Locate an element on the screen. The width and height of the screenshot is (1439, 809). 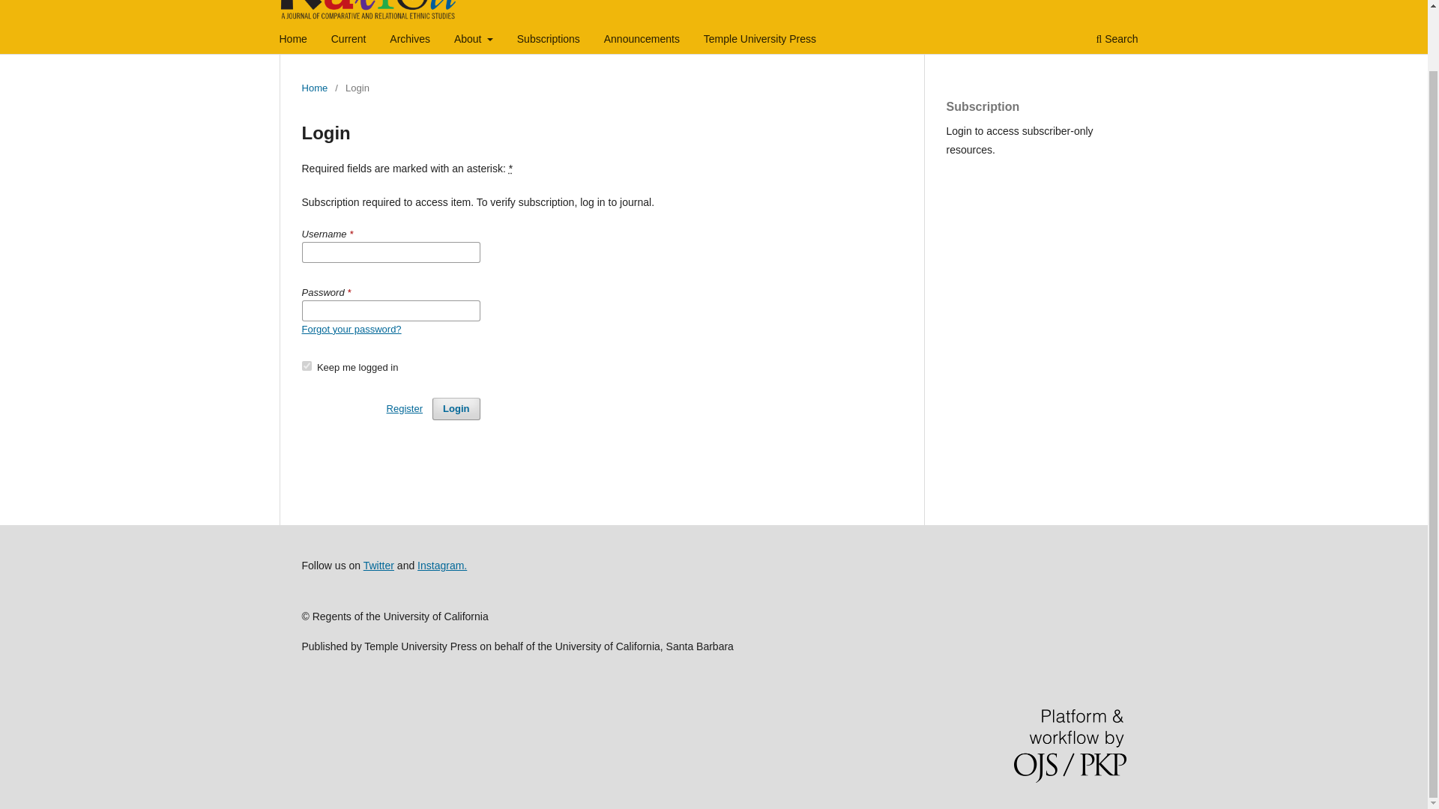
Instagram. is located at coordinates (441, 565).